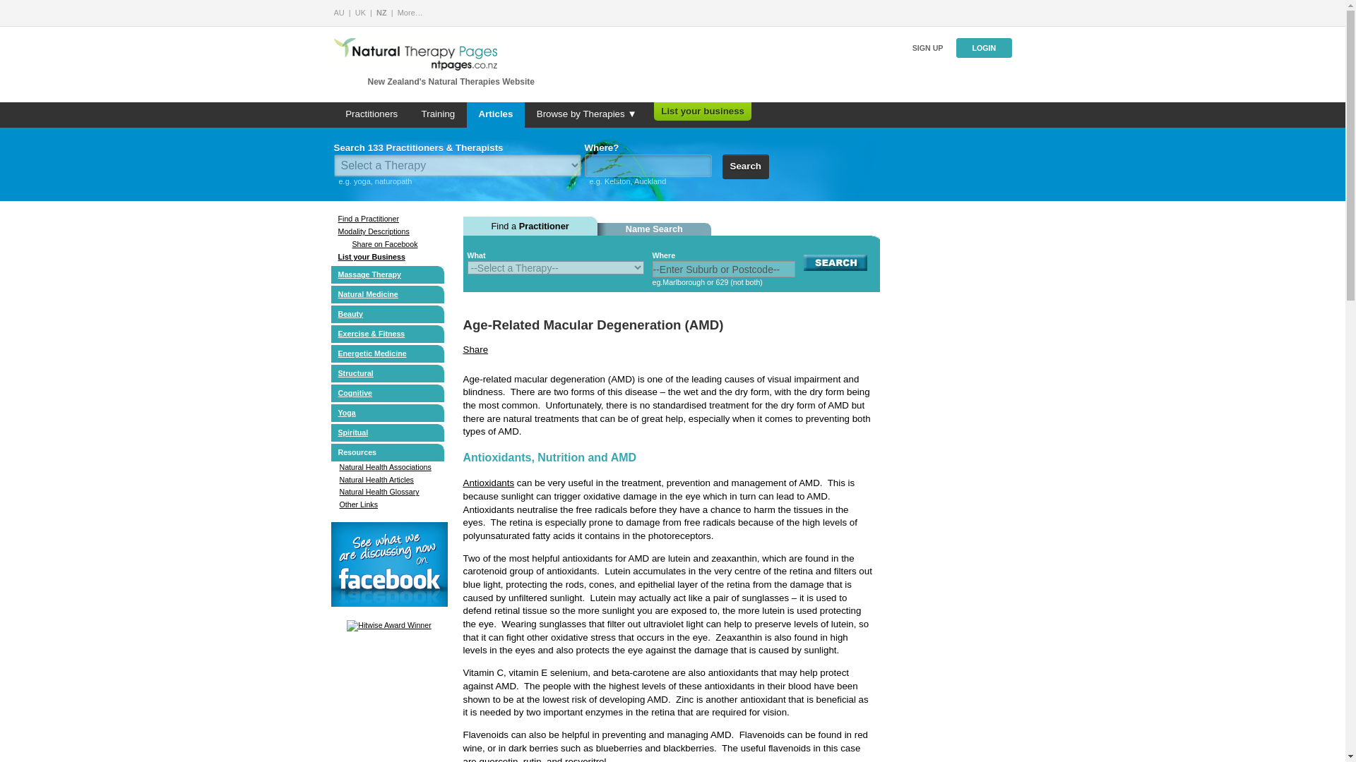  Describe the element at coordinates (928, 48) in the screenshot. I see `SIGN UP` at that location.